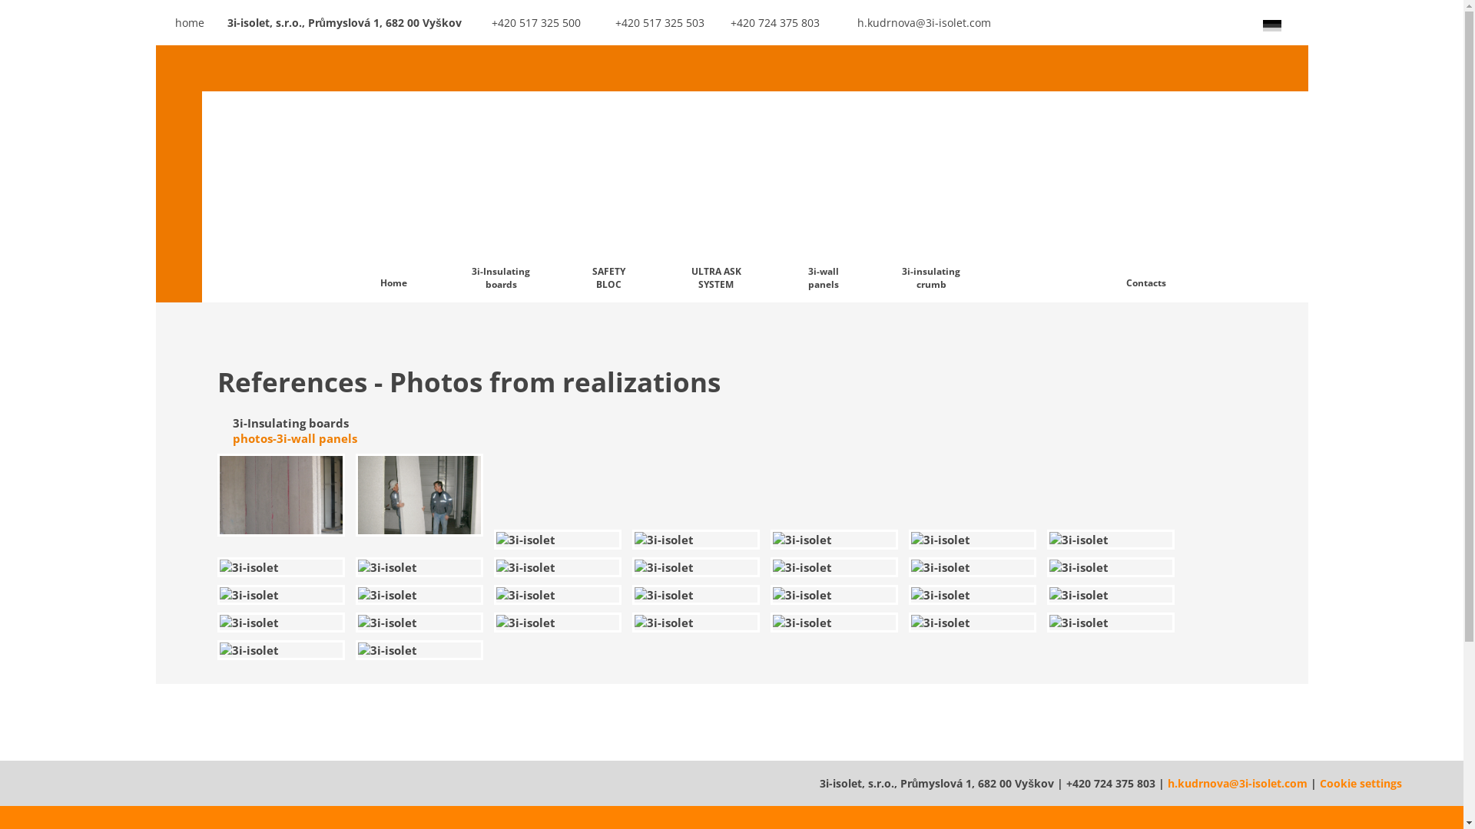  I want to click on 3i-insulating
crumb, so click(931, 197).